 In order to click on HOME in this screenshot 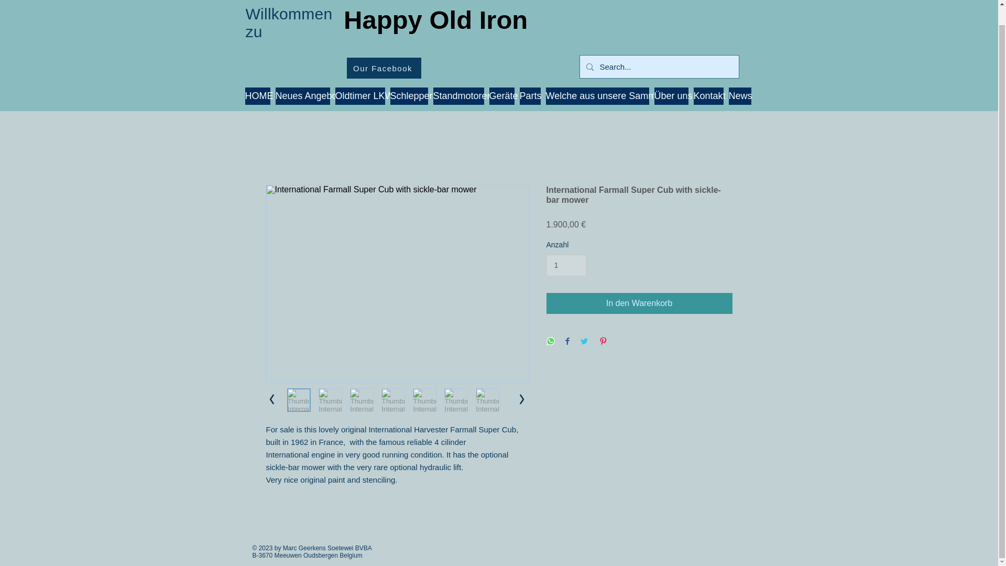, I will do `click(258, 96)`.